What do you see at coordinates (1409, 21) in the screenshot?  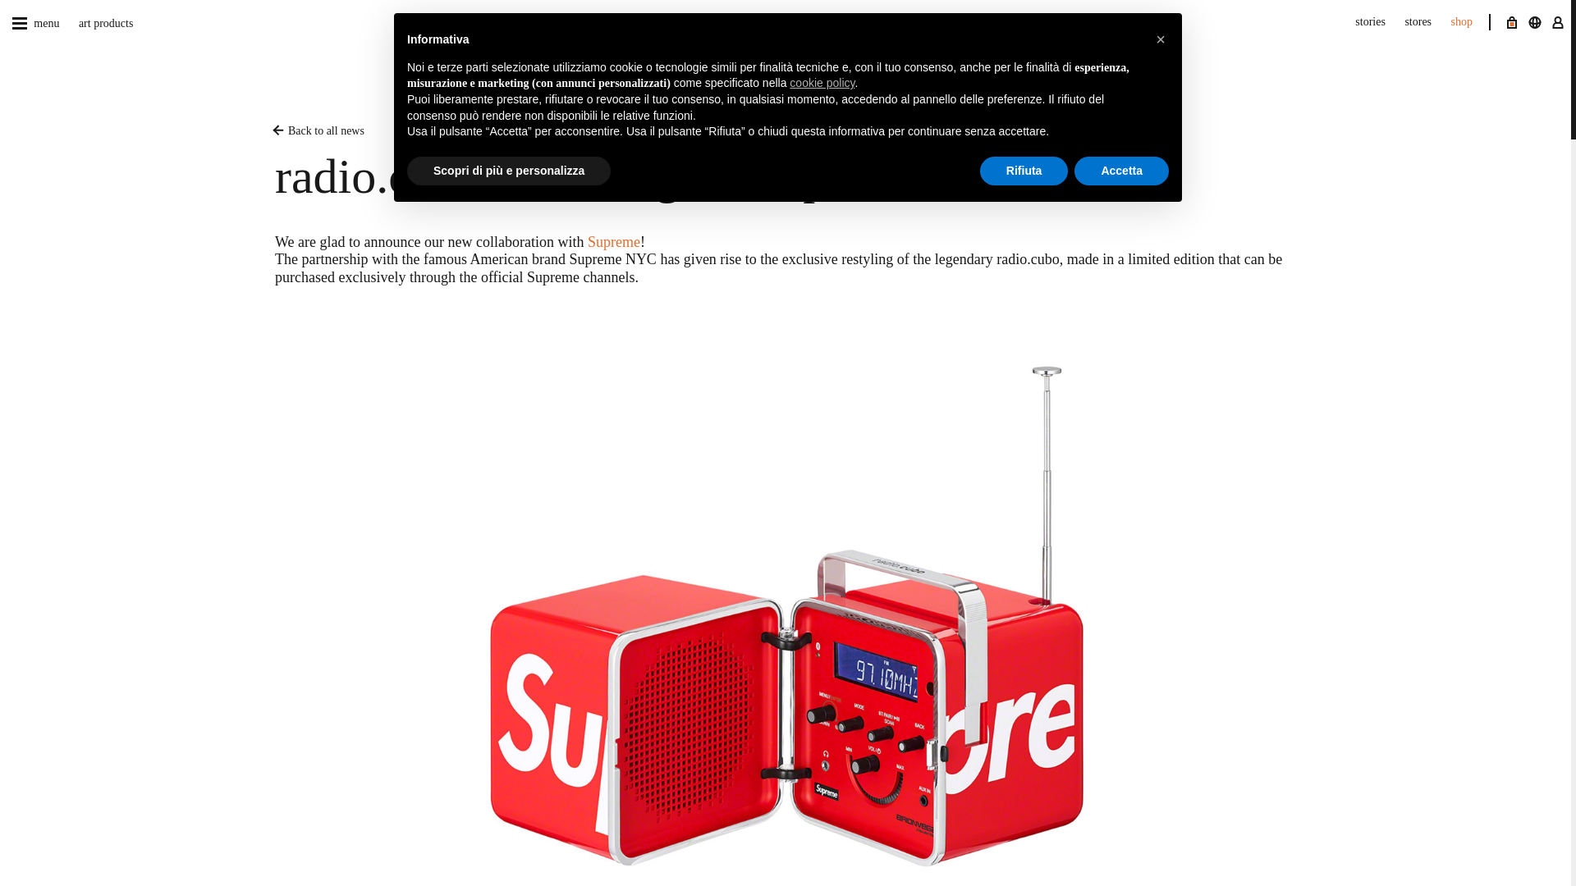 I see `stores` at bounding box center [1409, 21].